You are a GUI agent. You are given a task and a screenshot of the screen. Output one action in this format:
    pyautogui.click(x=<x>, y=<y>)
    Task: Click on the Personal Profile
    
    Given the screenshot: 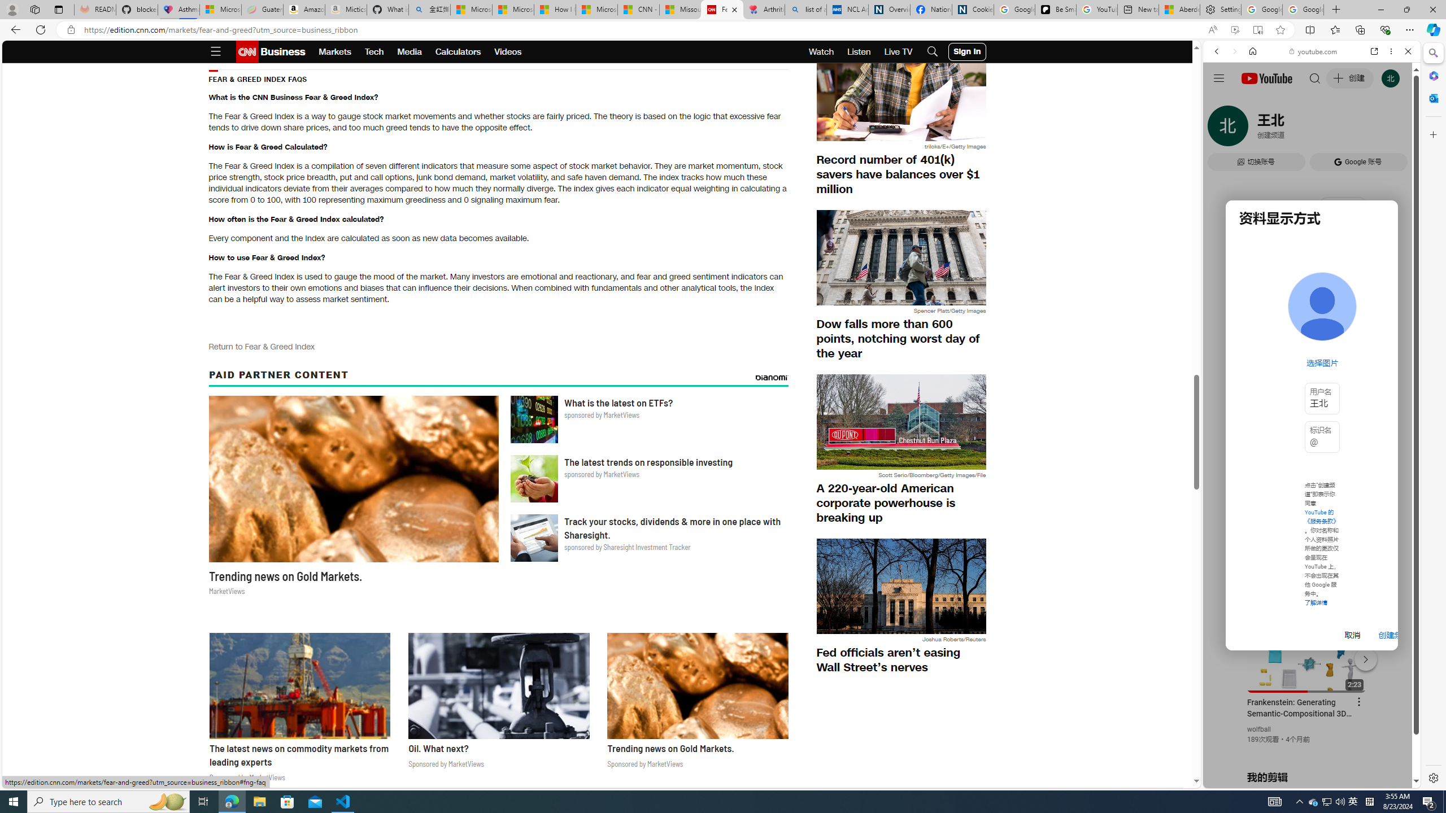 What is the action you would take?
    pyautogui.click(x=12, y=9)
    